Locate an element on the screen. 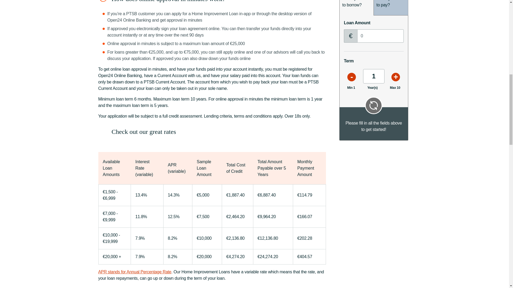 The image size is (513, 288). 1 is located at coordinates (374, 76).